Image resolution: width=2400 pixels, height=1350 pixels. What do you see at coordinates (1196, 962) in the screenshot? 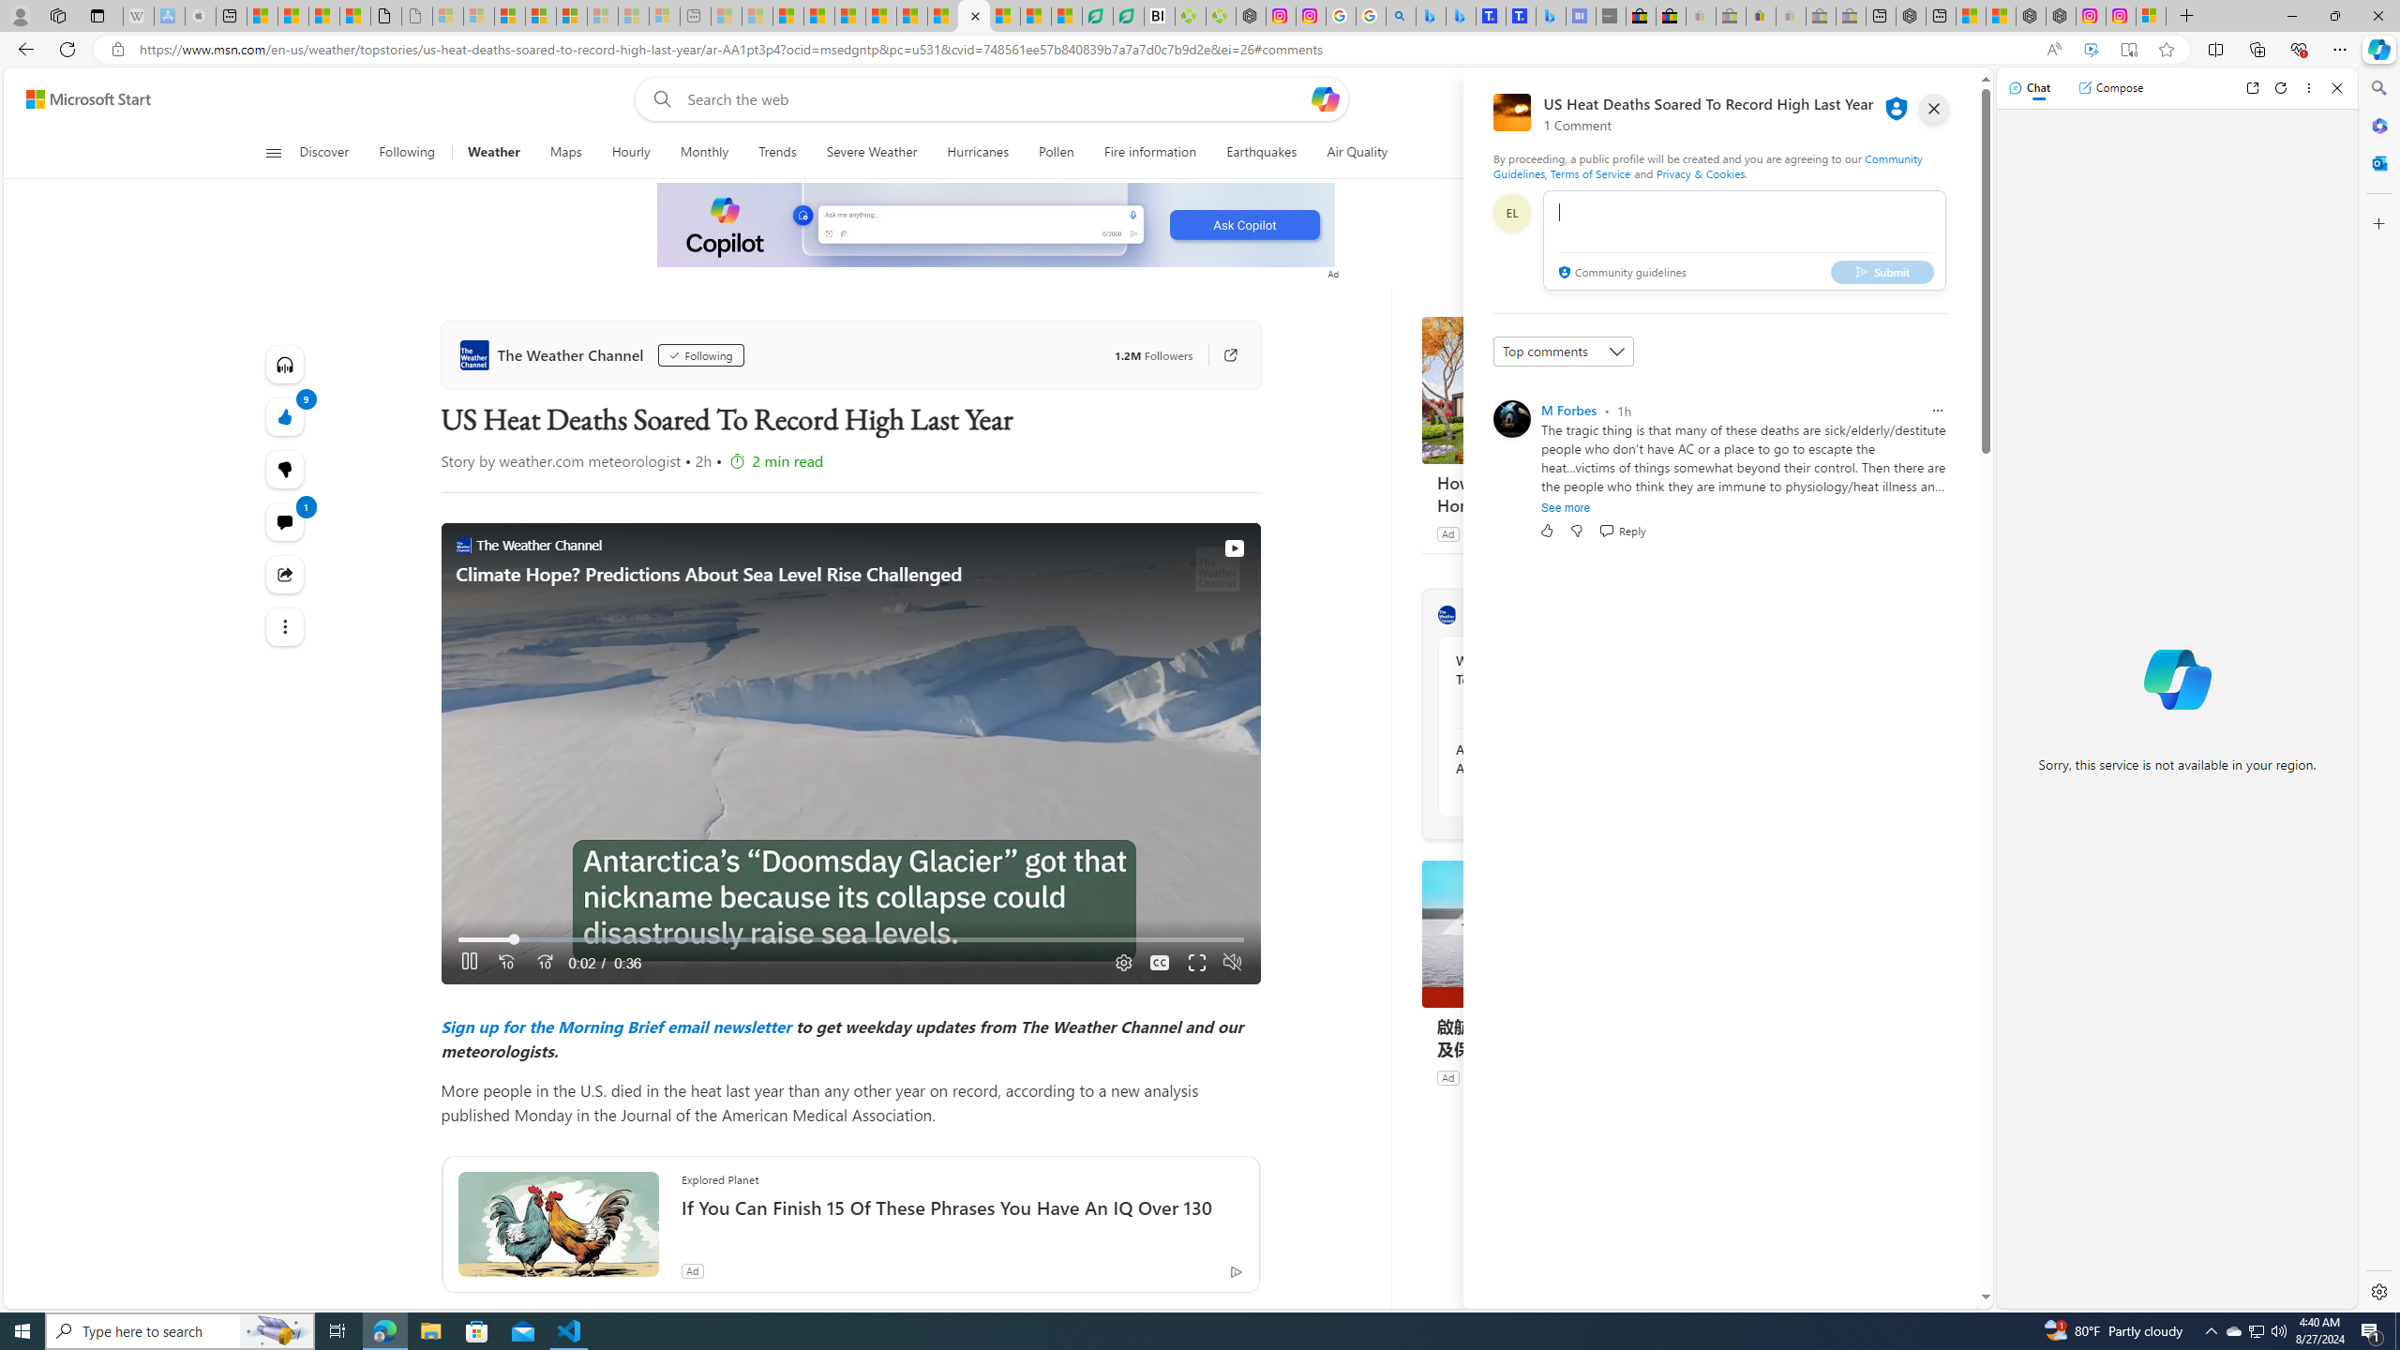
I see `Fullscreen` at bounding box center [1196, 962].